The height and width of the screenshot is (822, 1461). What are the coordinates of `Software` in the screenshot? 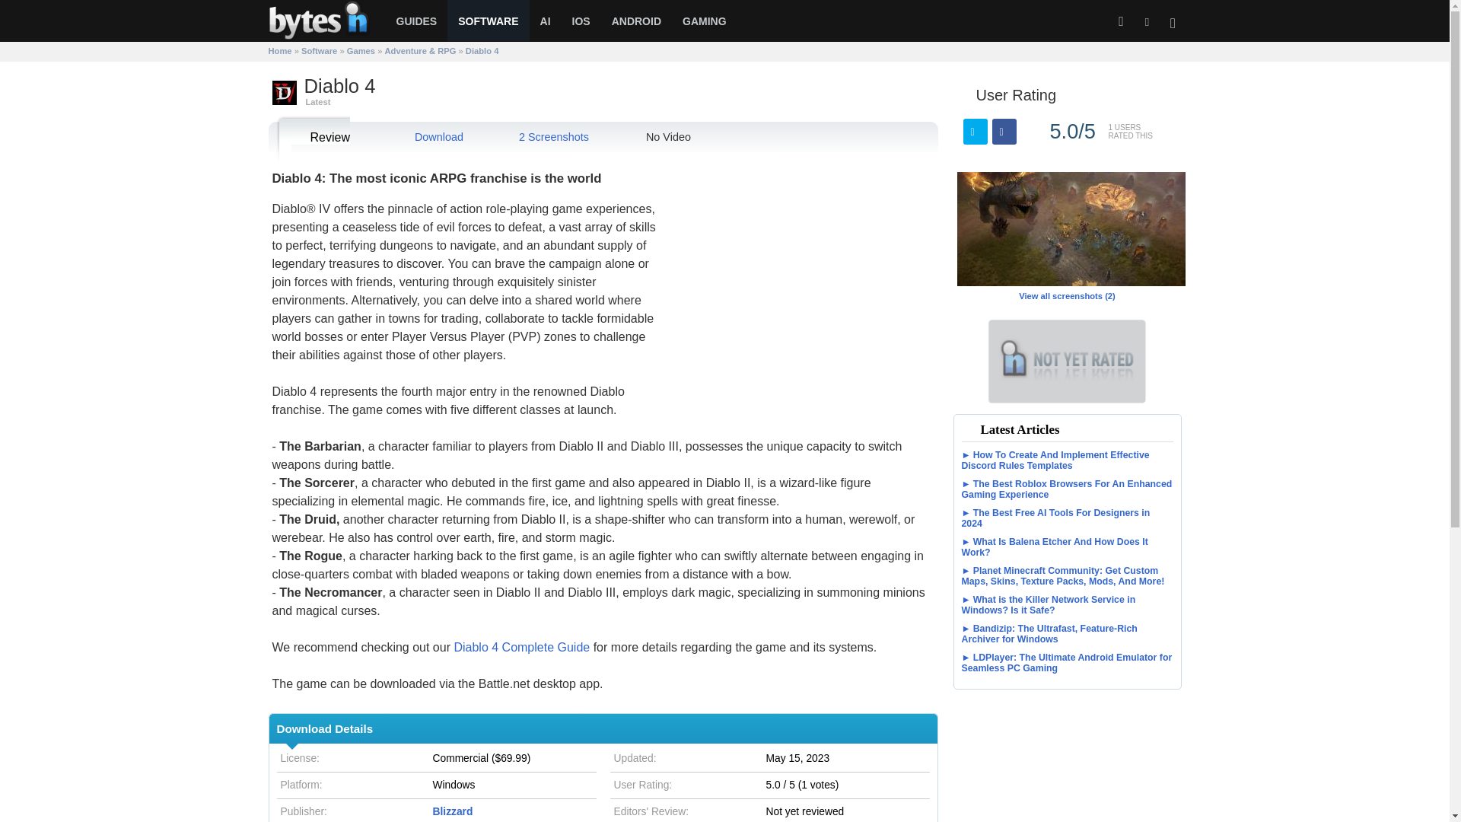 It's located at (319, 50).